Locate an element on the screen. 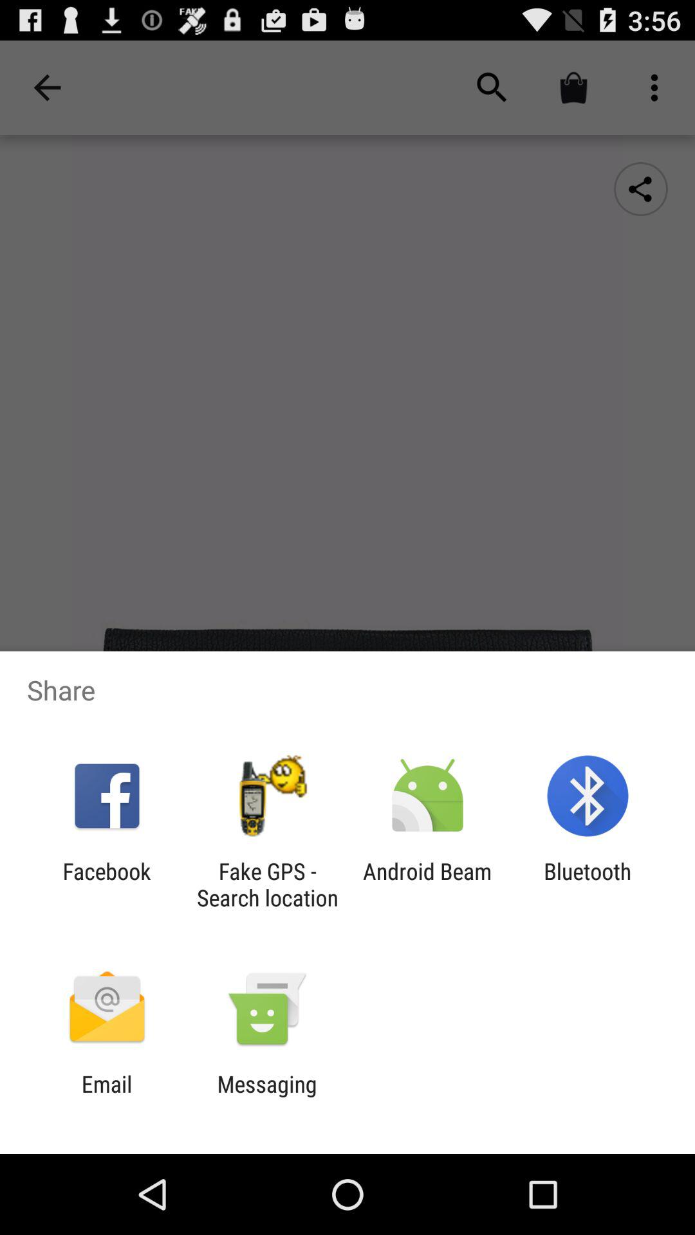 This screenshot has width=695, height=1235. select the item at the bottom right corner is located at coordinates (588, 884).